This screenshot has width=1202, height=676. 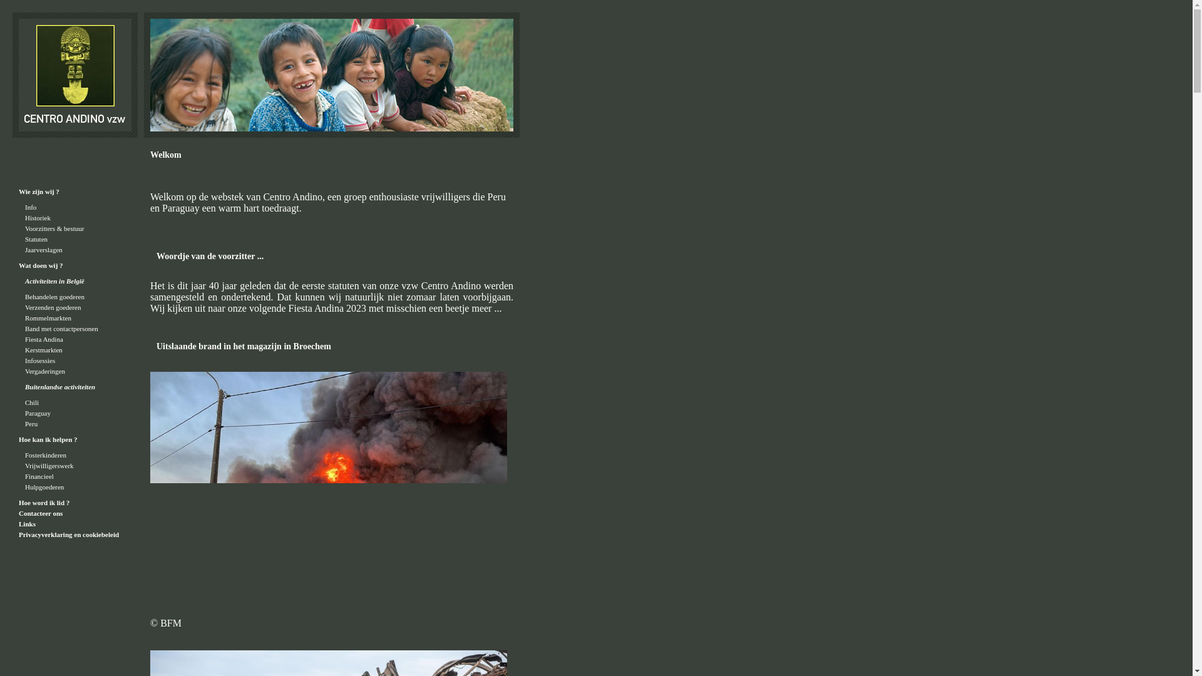 I want to click on Info, so click(x=31, y=207).